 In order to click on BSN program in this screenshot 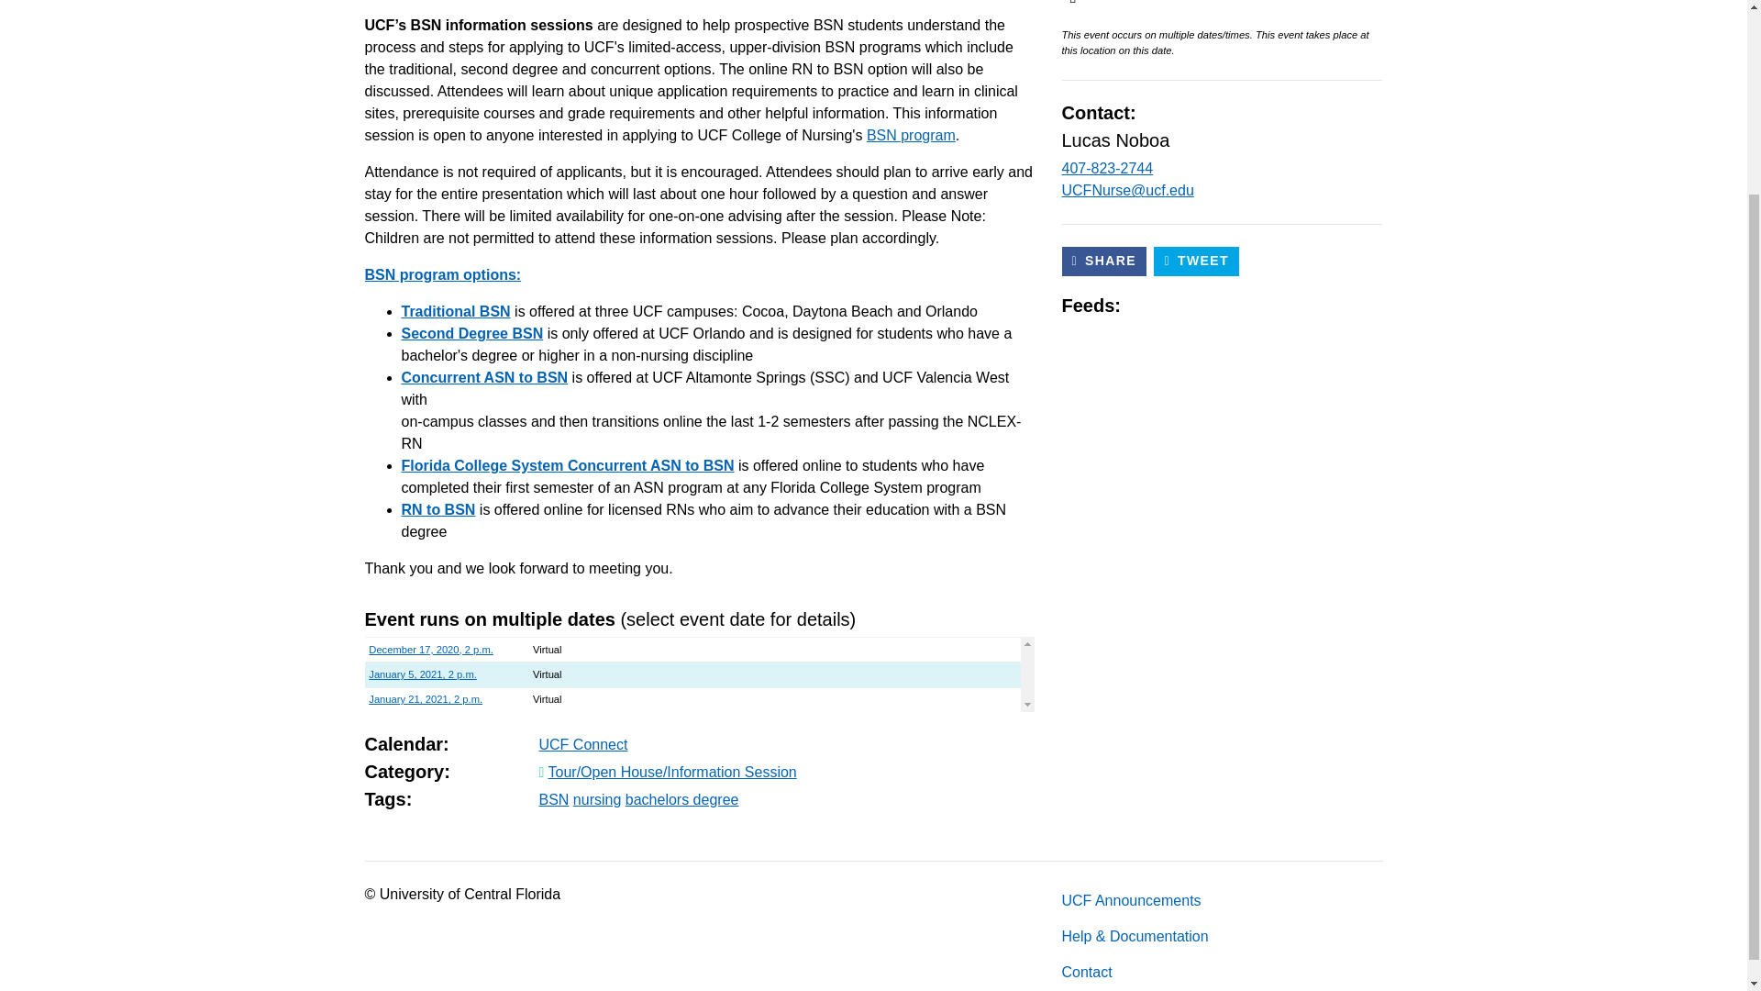, I will do `click(911, 135)`.